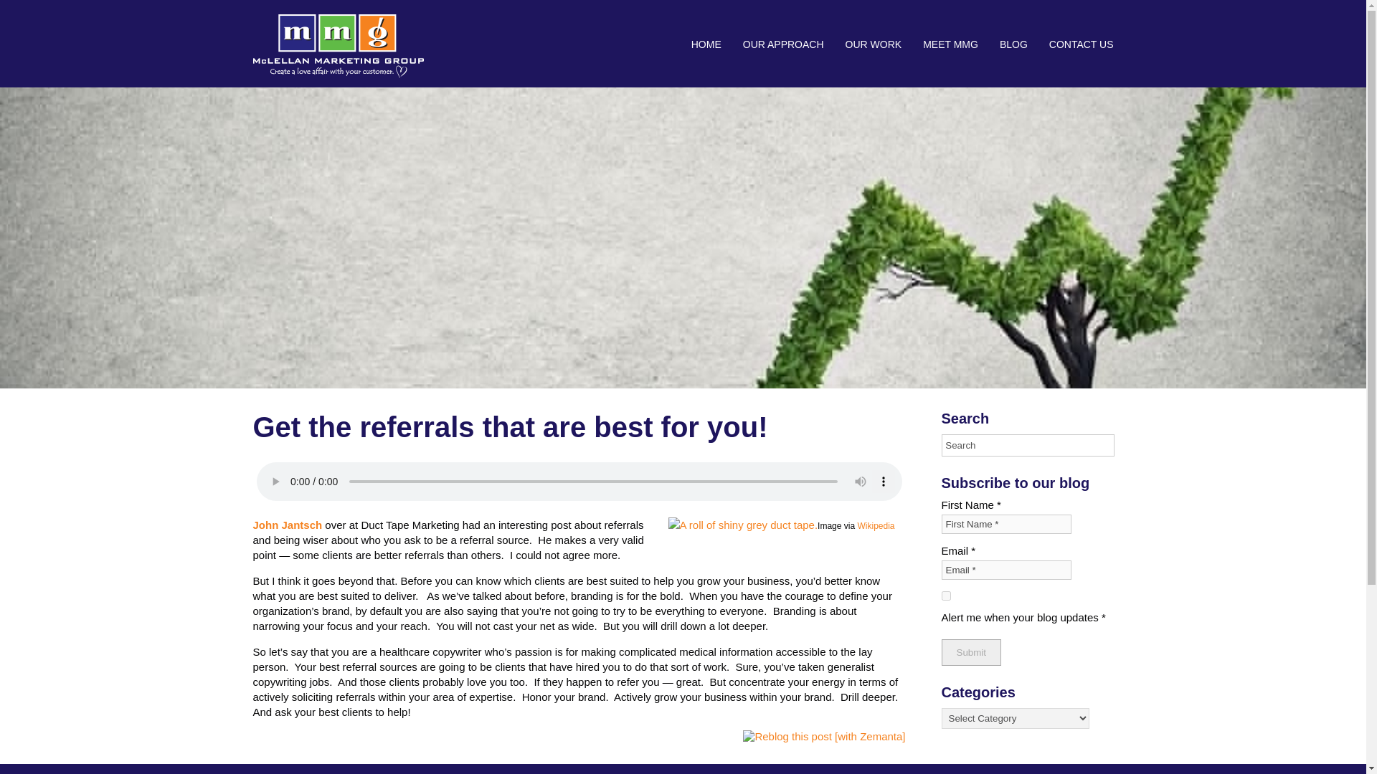 This screenshot has height=774, width=1377. I want to click on CONTACT US, so click(1076, 44).